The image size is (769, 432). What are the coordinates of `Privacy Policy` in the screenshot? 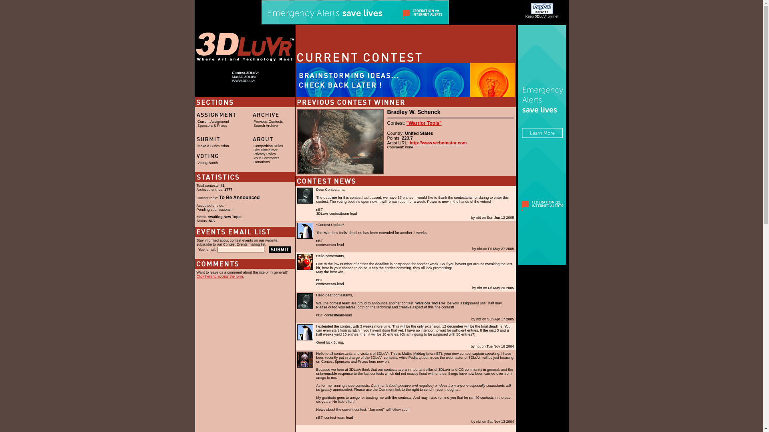 It's located at (265, 154).